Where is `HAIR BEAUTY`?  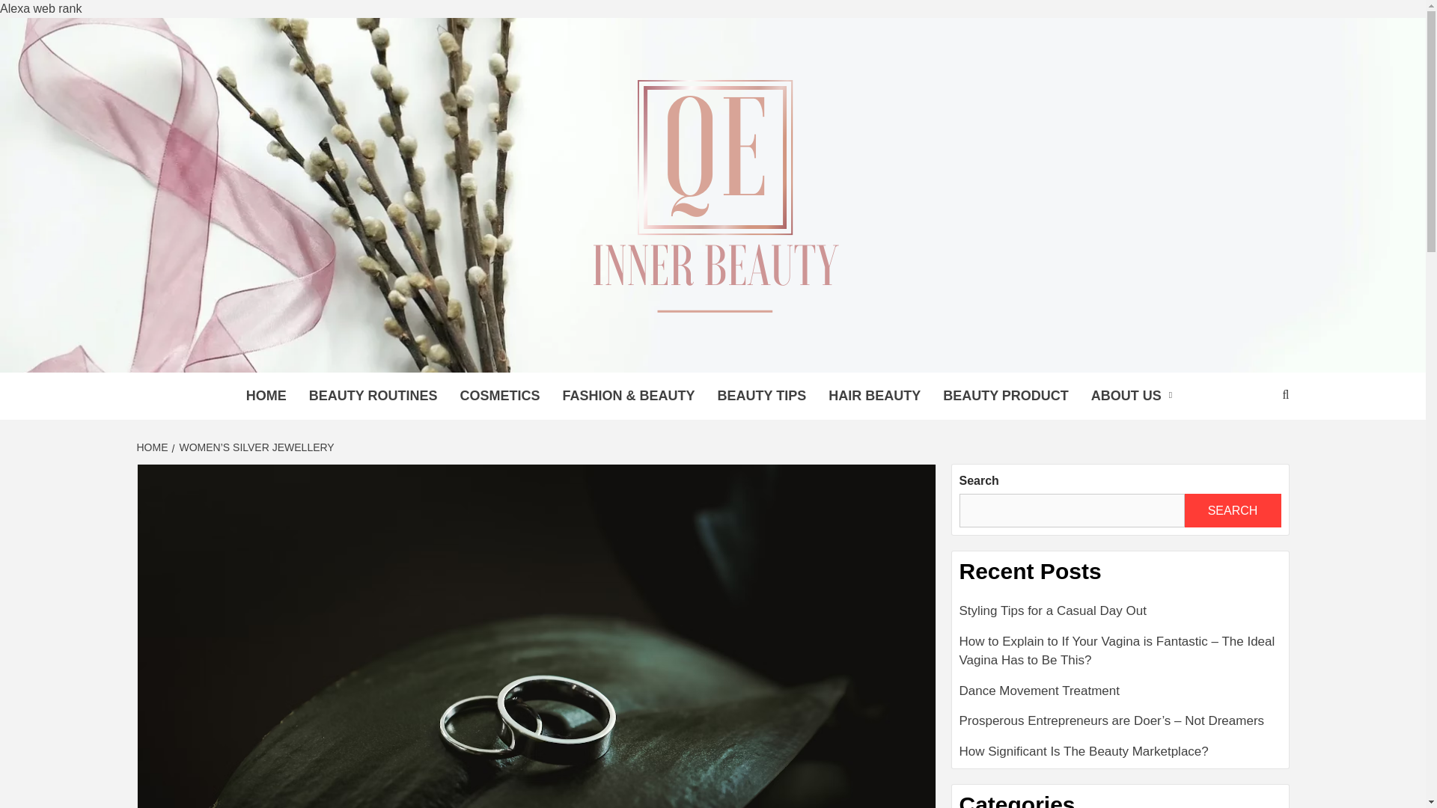
HAIR BEAUTY is located at coordinates (874, 395).